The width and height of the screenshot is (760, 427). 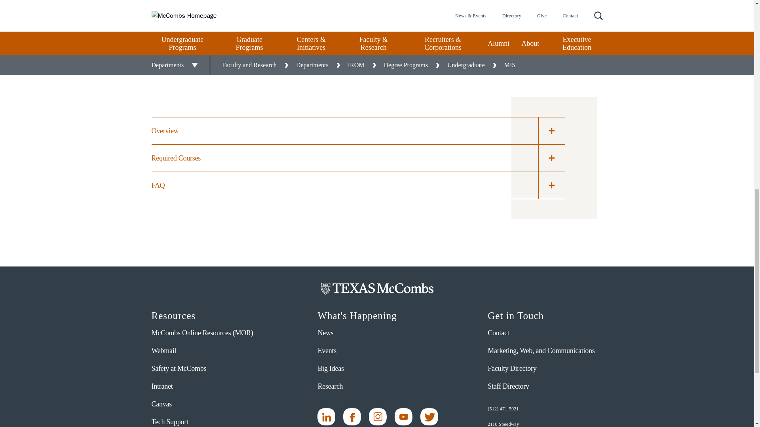 I want to click on University of Texas McCombs School of Business, so click(x=377, y=289).